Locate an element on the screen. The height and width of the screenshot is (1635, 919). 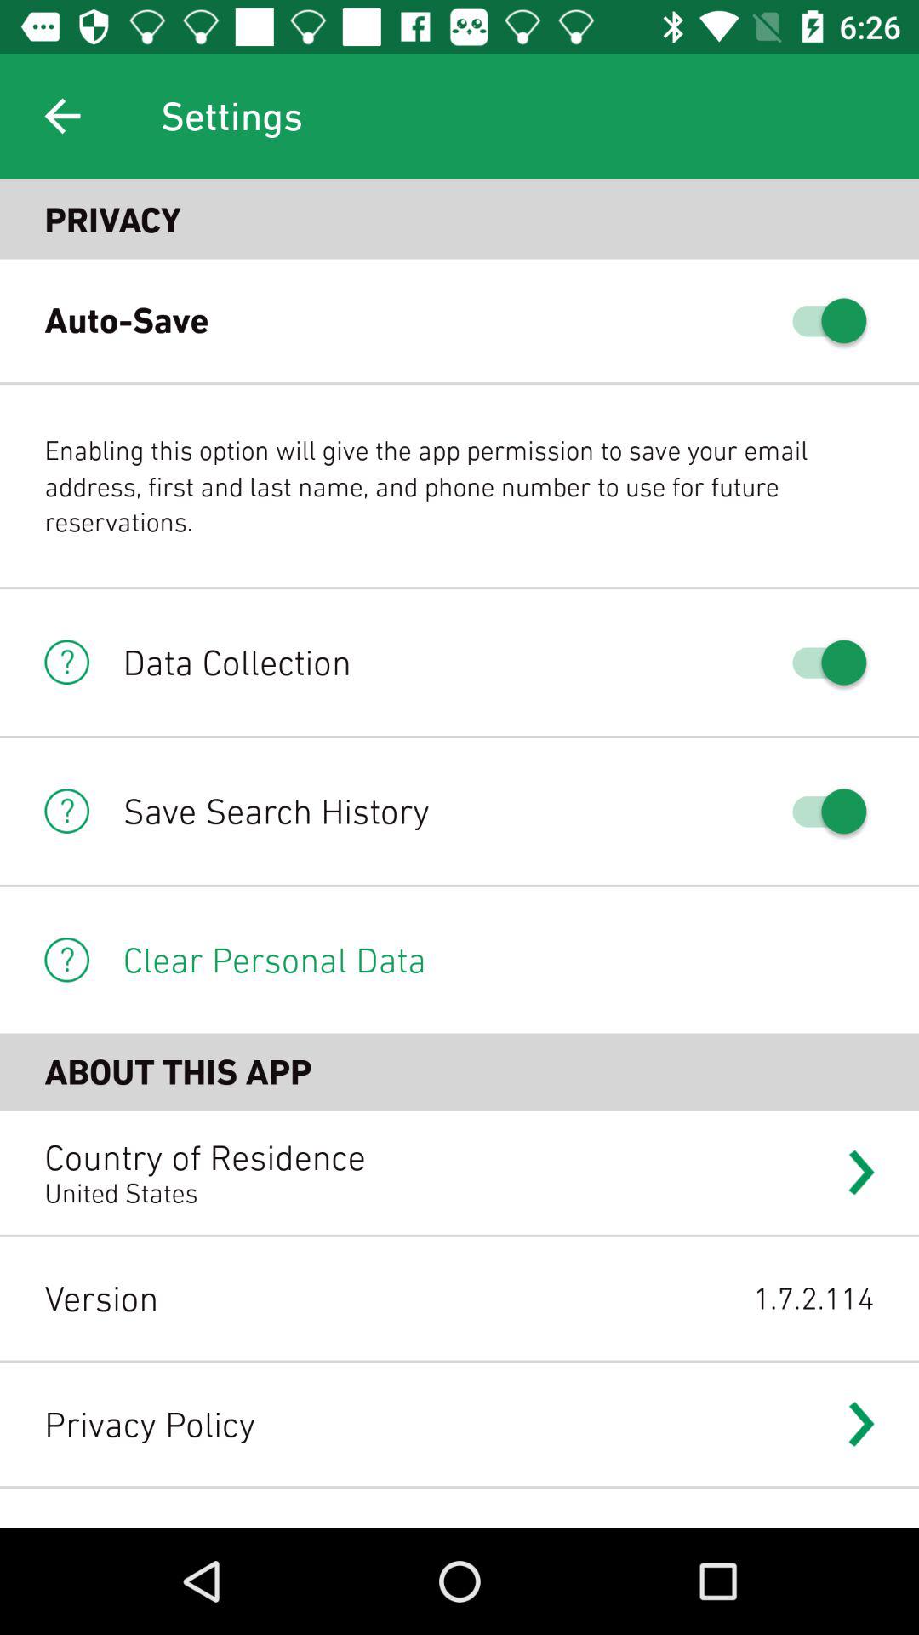
launch the item to the left of settings item is located at coordinates (62, 116).